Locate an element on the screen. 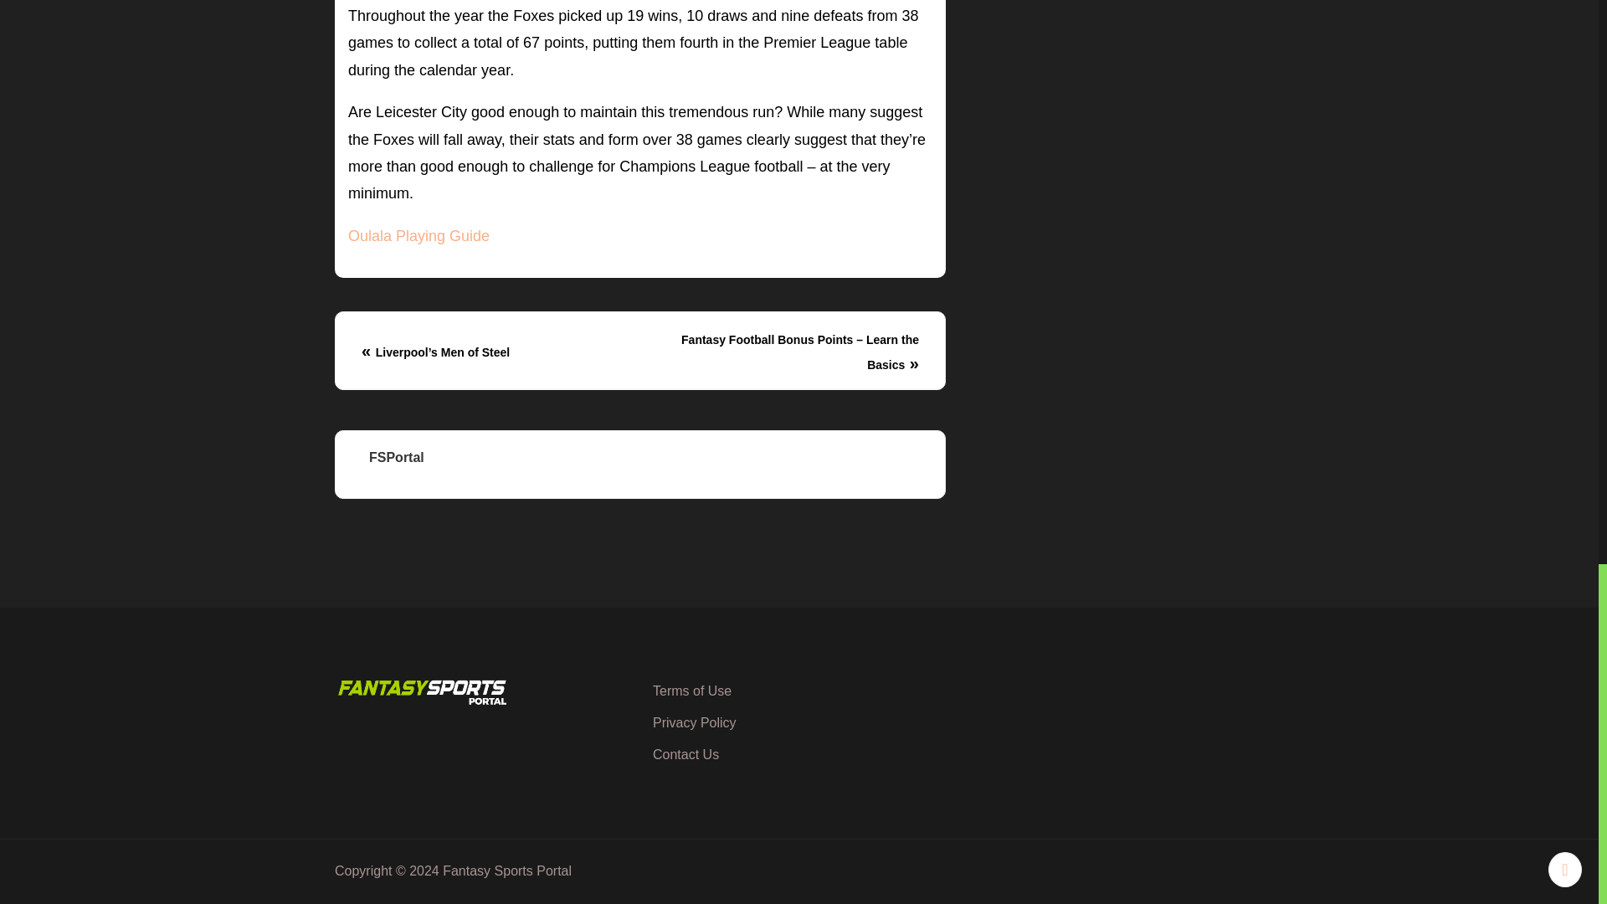 This screenshot has height=904, width=1607. Terms of Use is located at coordinates (691, 690).